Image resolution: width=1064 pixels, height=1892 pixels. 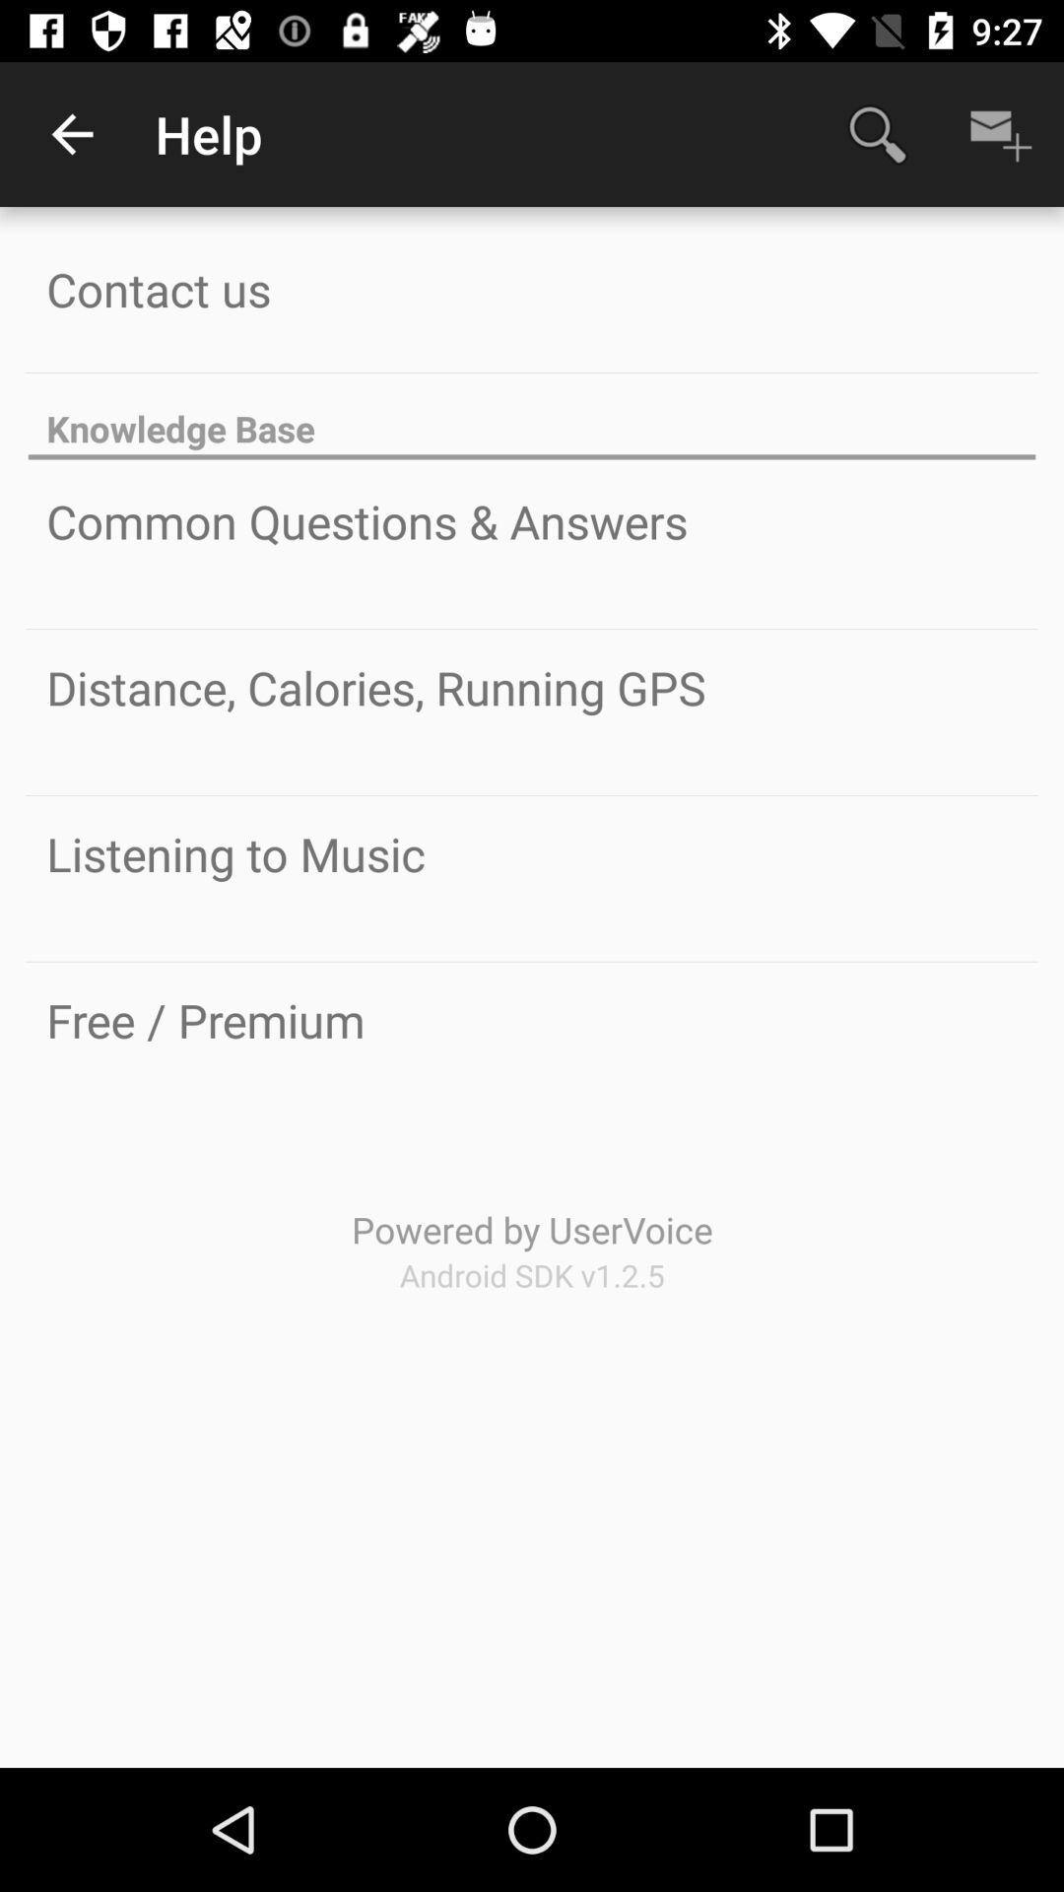 What do you see at coordinates (72, 134) in the screenshot?
I see `open the app next to help item` at bounding box center [72, 134].